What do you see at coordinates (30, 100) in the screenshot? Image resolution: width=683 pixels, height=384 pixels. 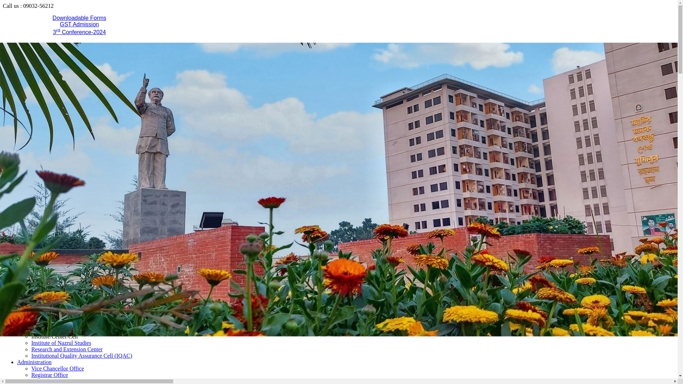 I see `Academics` at bounding box center [30, 100].